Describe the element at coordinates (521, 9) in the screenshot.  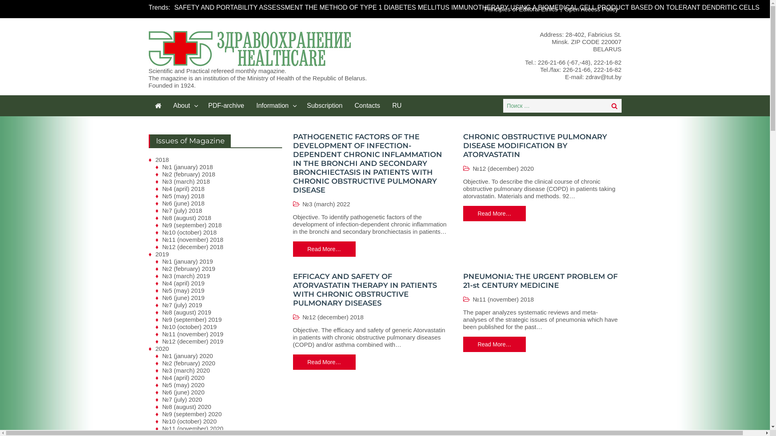
I see `Principles of Editoral Ethics` at that location.